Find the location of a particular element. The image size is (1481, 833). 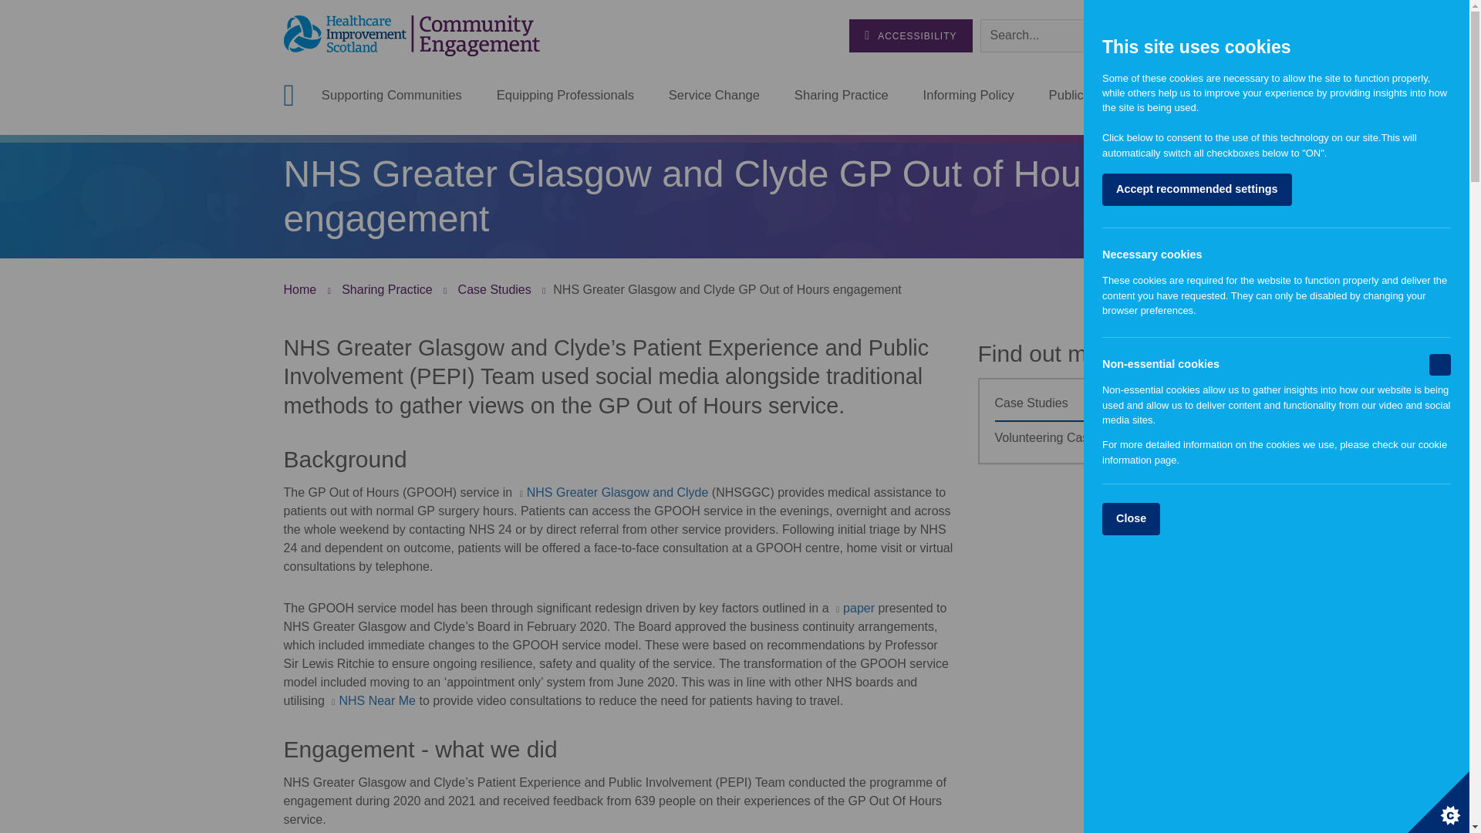

Sharing Practice is located at coordinates (841, 96).